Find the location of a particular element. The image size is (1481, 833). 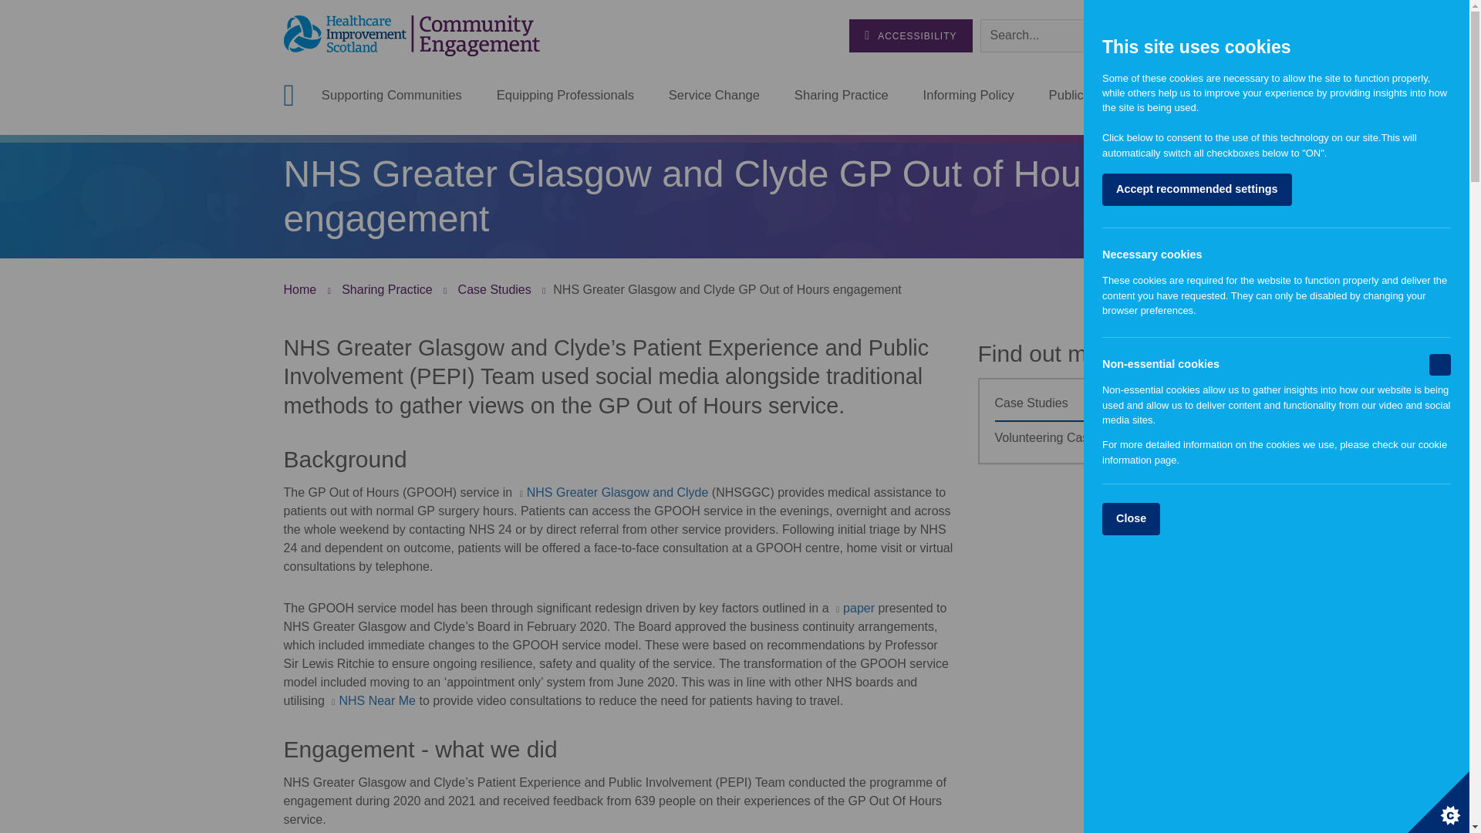

Sharing Practice is located at coordinates (841, 96).